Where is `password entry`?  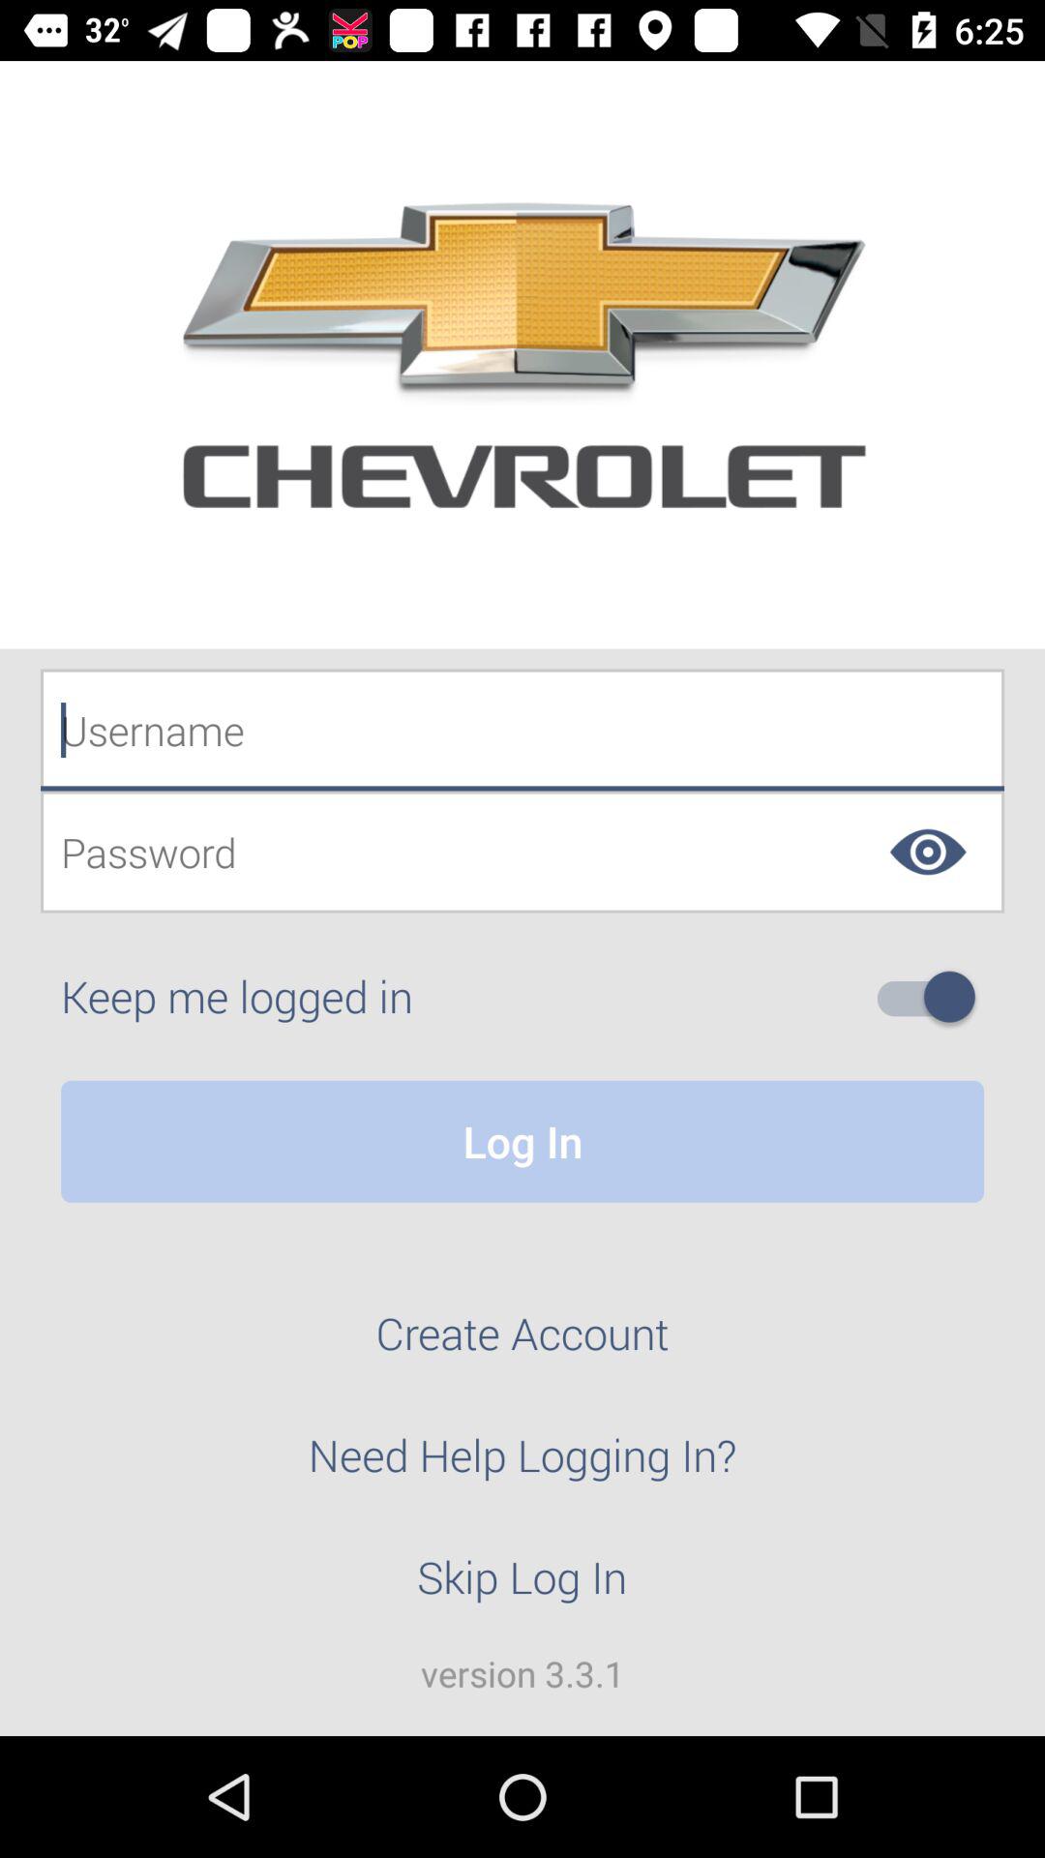
password entry is located at coordinates (522, 852).